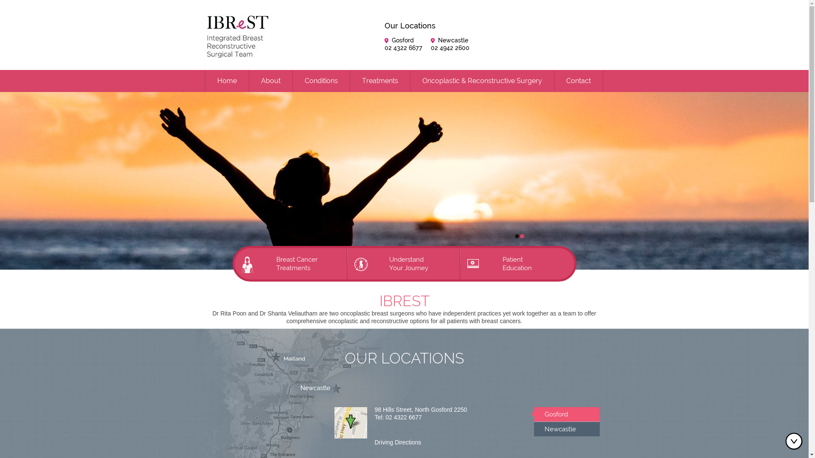  Describe the element at coordinates (522, 236) in the screenshot. I see ` ` at that location.